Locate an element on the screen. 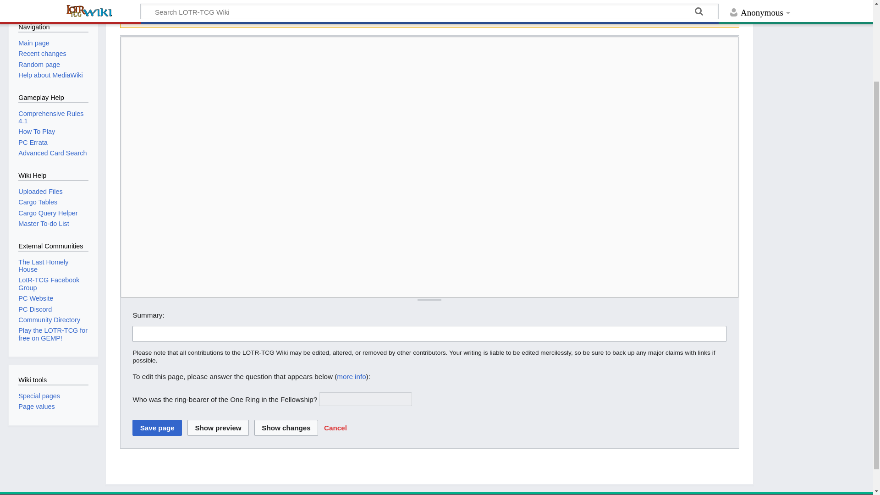 The height and width of the screenshot is (495, 880). create an account is located at coordinates (498, 6).